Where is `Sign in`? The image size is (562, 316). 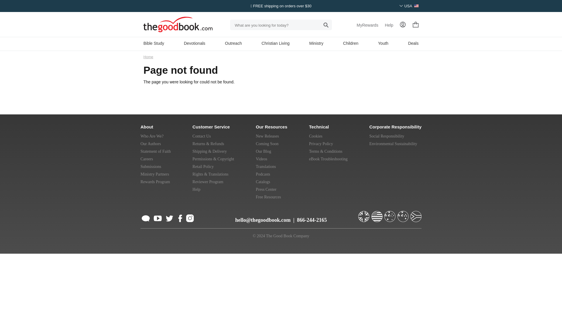
Sign in is located at coordinates (403, 25).